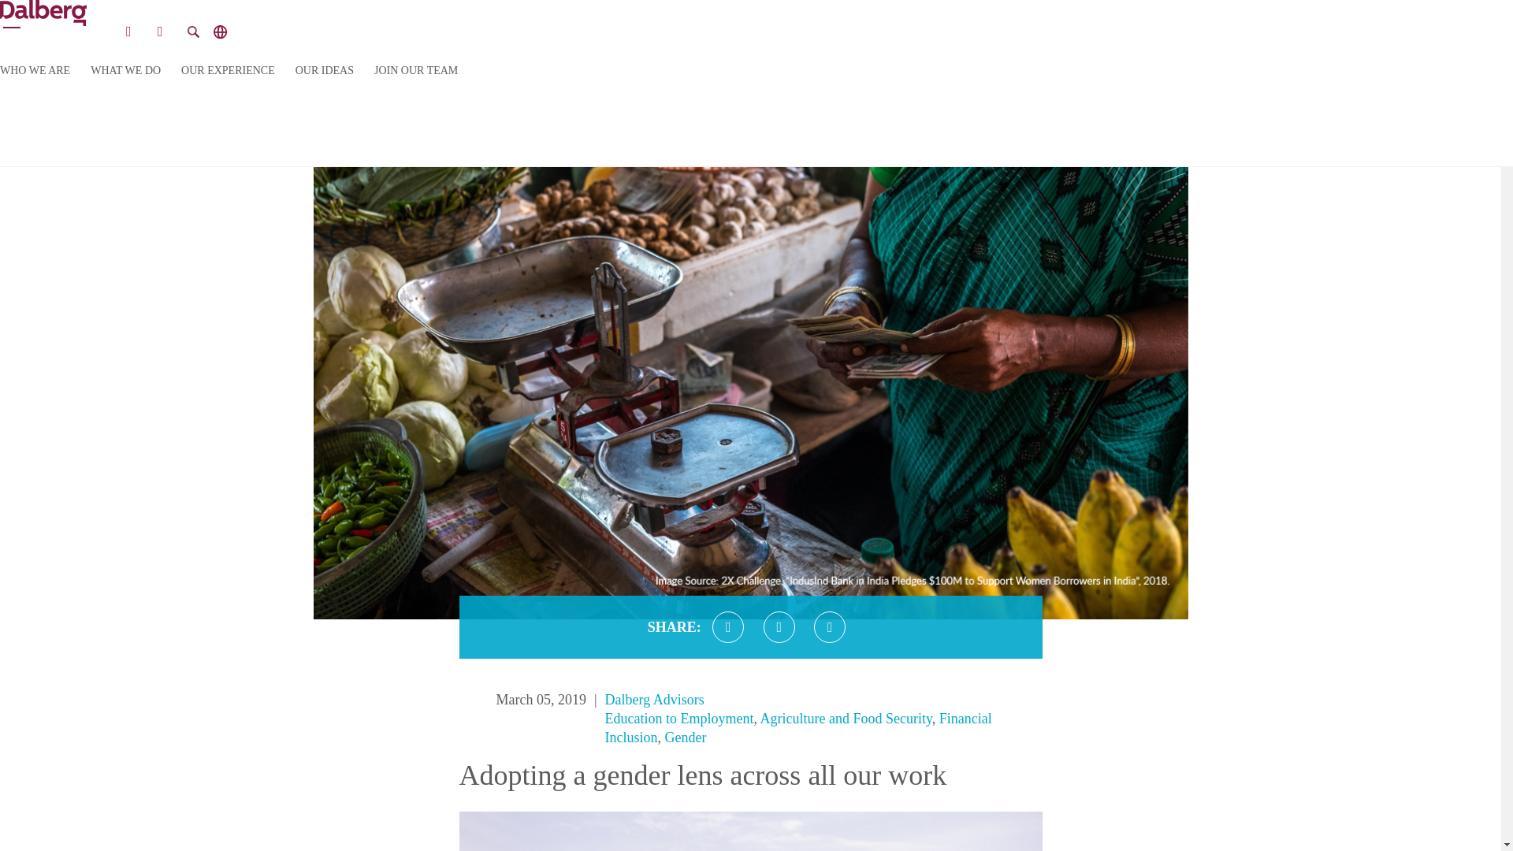 This screenshot has width=1513, height=851. What do you see at coordinates (416, 71) in the screenshot?
I see `JOIN OUR TEAM` at bounding box center [416, 71].